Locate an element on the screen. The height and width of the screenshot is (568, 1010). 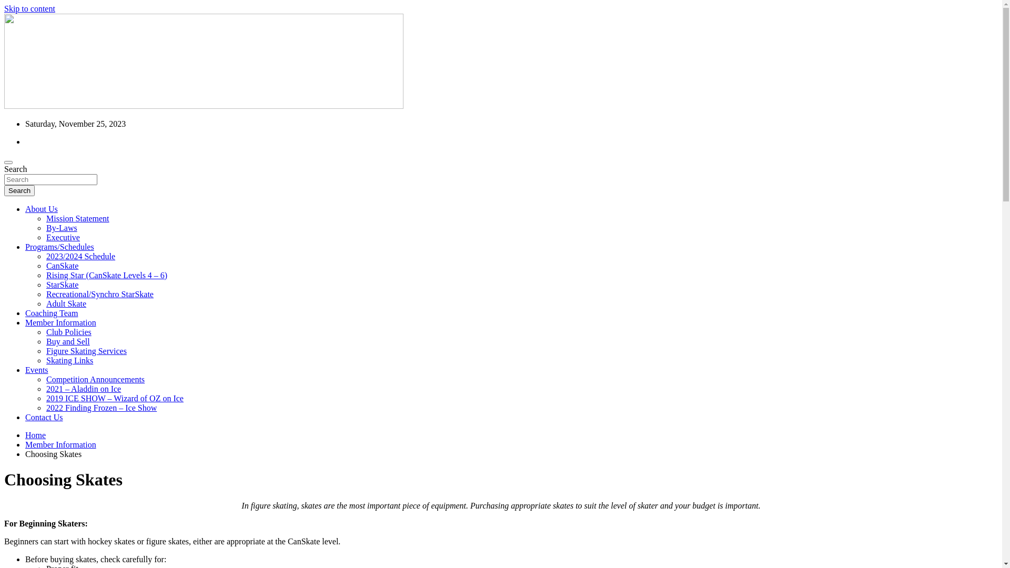
2023/2024 Schedule is located at coordinates (81, 257).